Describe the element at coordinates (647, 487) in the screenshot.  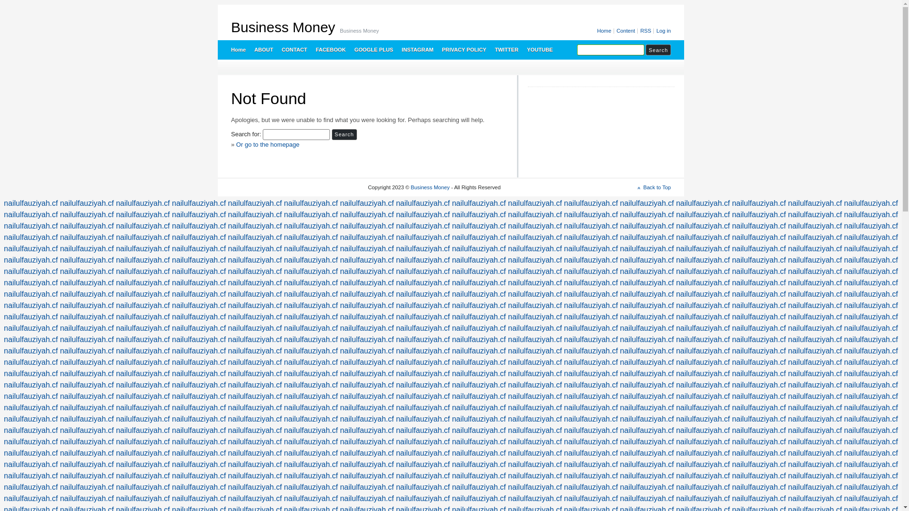
I see `nailulfauziyah.cf` at that location.